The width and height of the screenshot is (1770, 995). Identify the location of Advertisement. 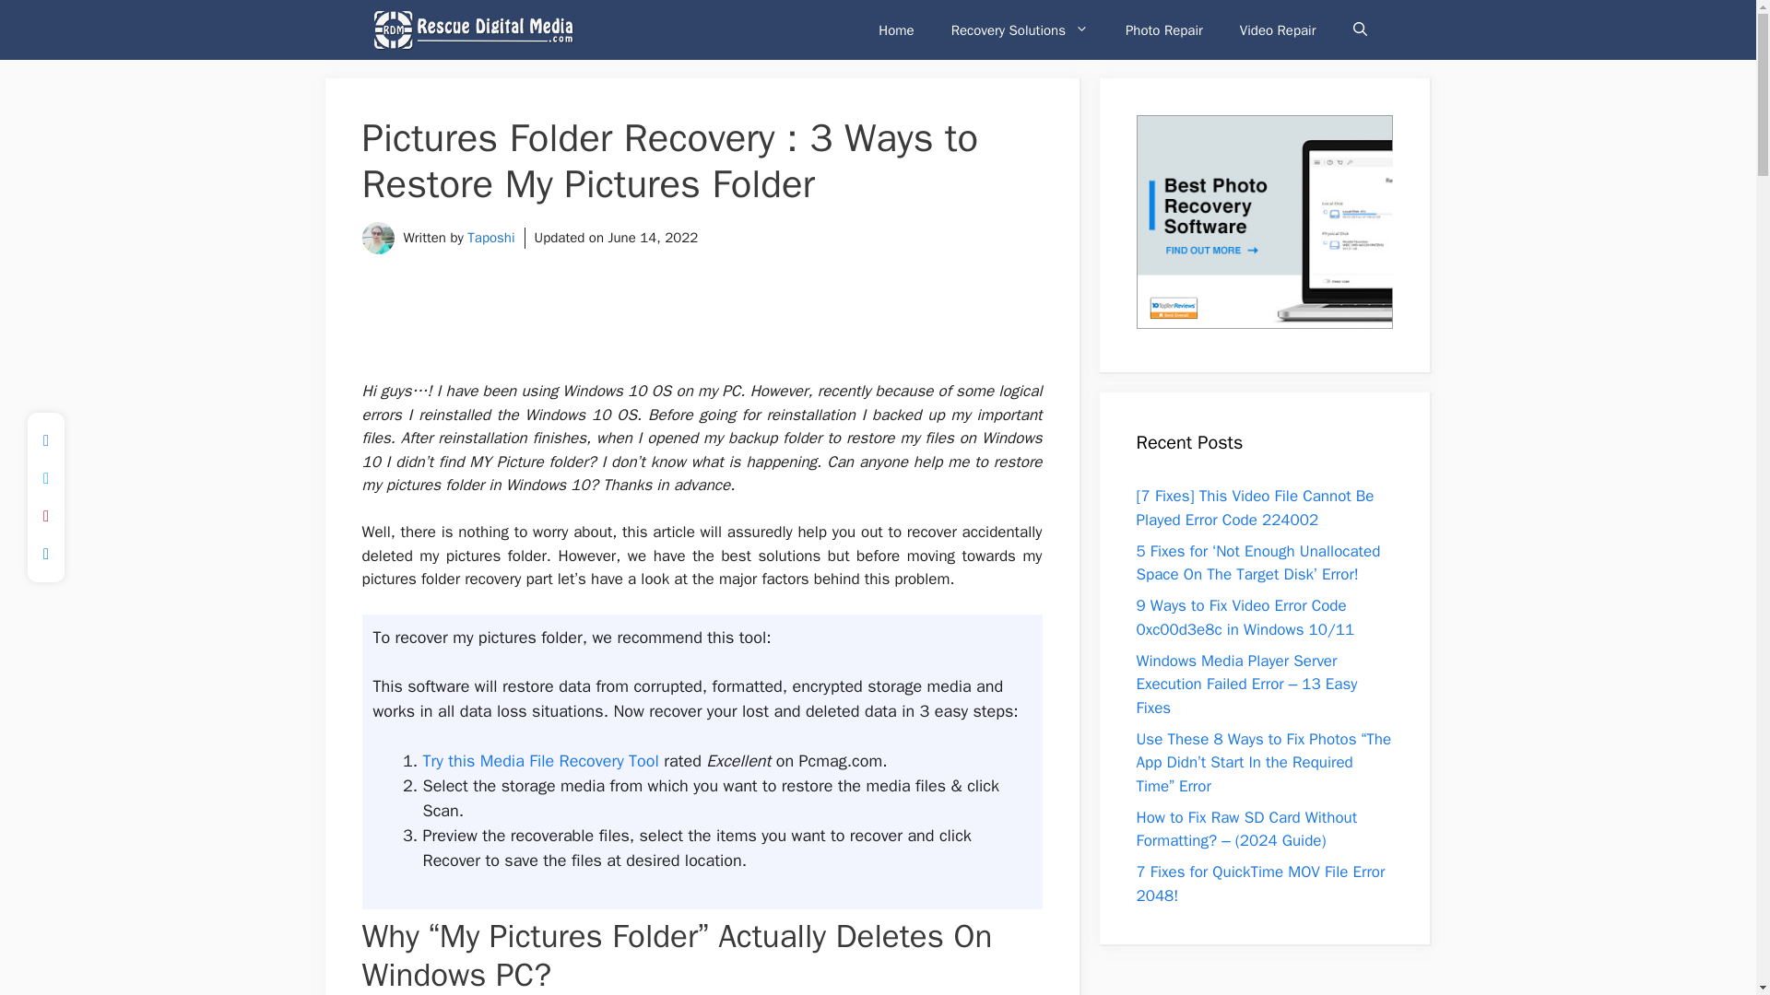
(702, 332).